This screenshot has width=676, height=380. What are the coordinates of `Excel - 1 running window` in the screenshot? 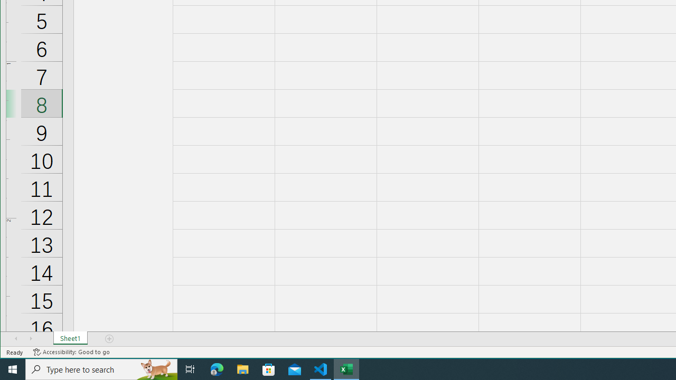 It's located at (346, 369).